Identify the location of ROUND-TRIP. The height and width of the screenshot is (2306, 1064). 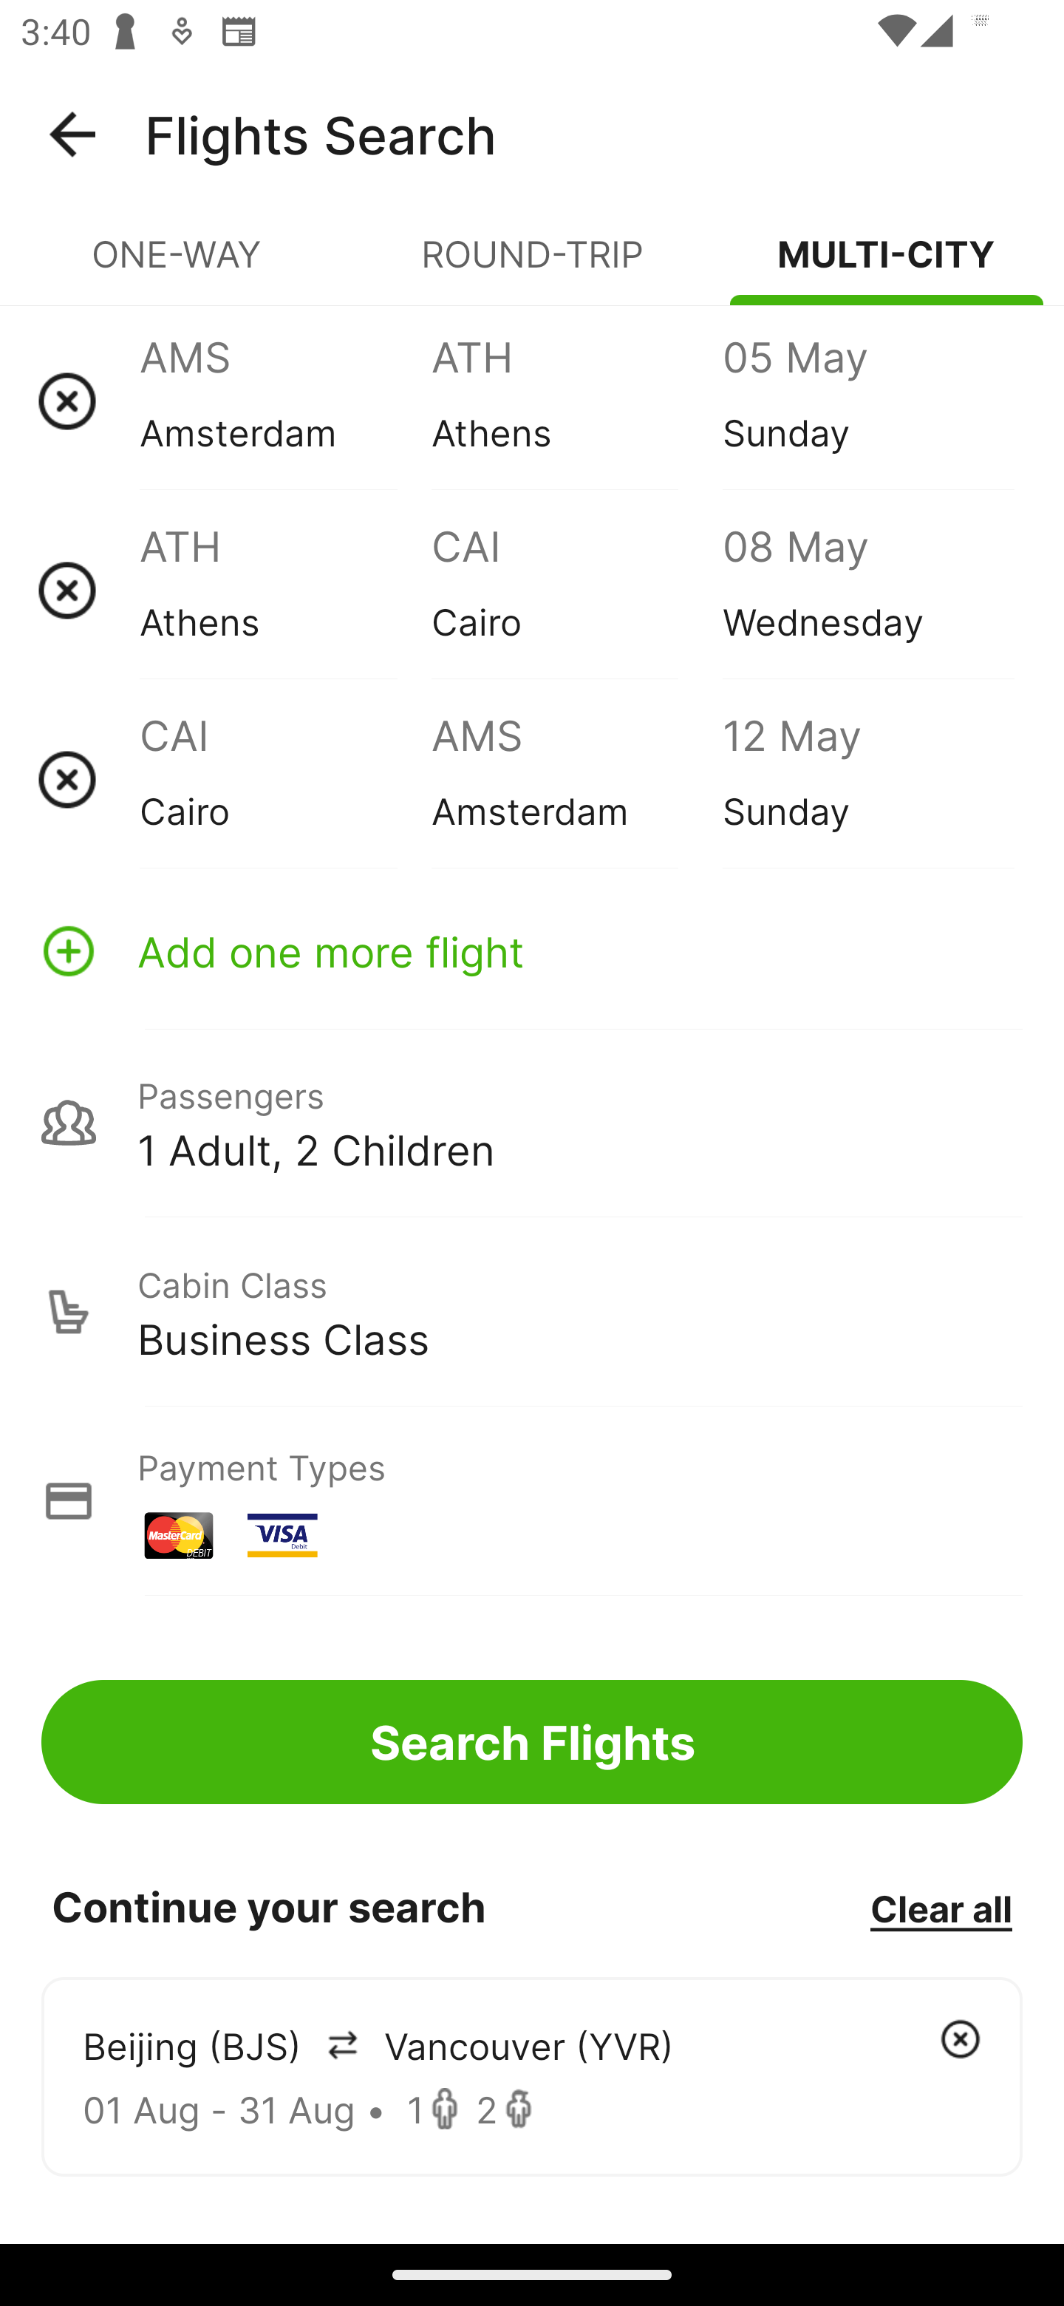
(532, 266).